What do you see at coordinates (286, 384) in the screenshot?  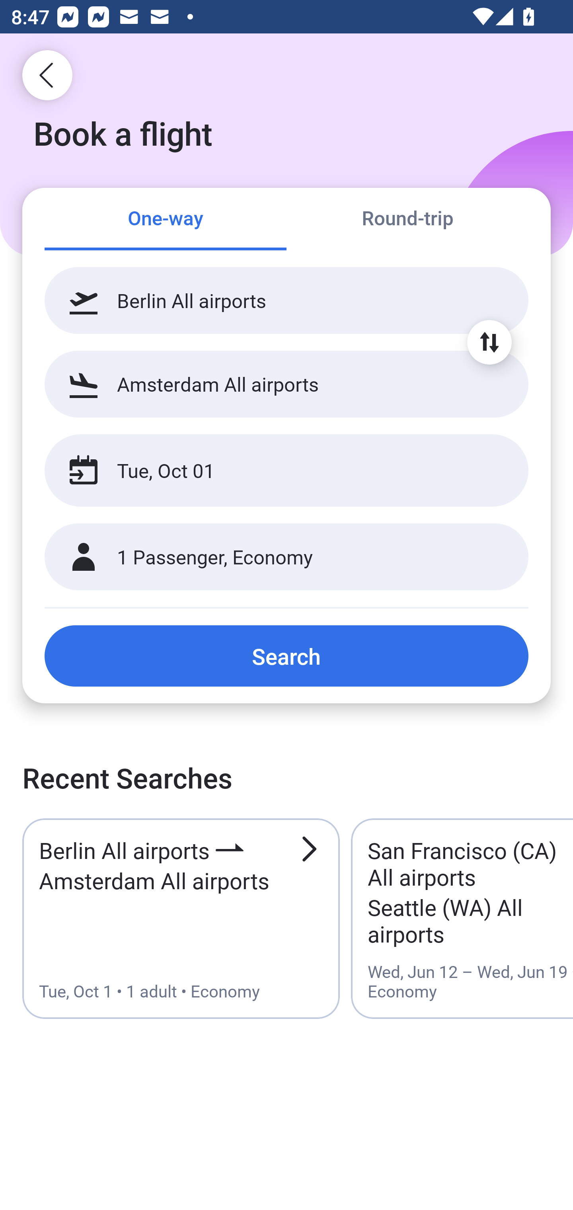 I see `Amsterdam All airports` at bounding box center [286, 384].